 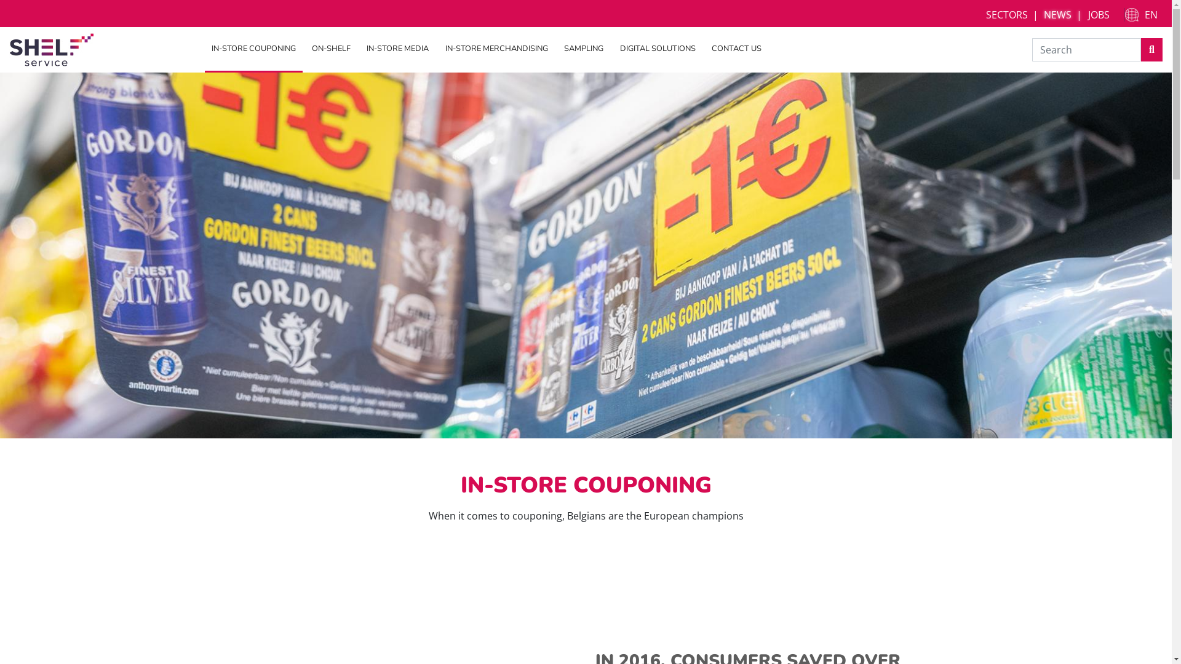 What do you see at coordinates (52, 49) in the screenshot?
I see `Home` at bounding box center [52, 49].